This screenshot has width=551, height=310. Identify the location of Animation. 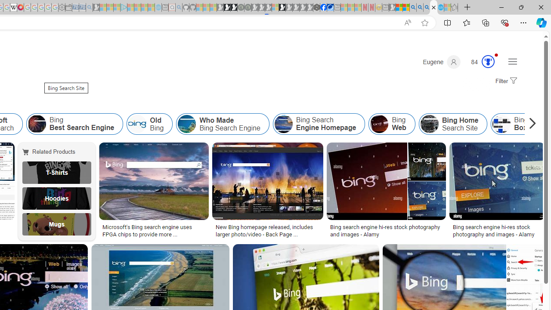
(496, 55).